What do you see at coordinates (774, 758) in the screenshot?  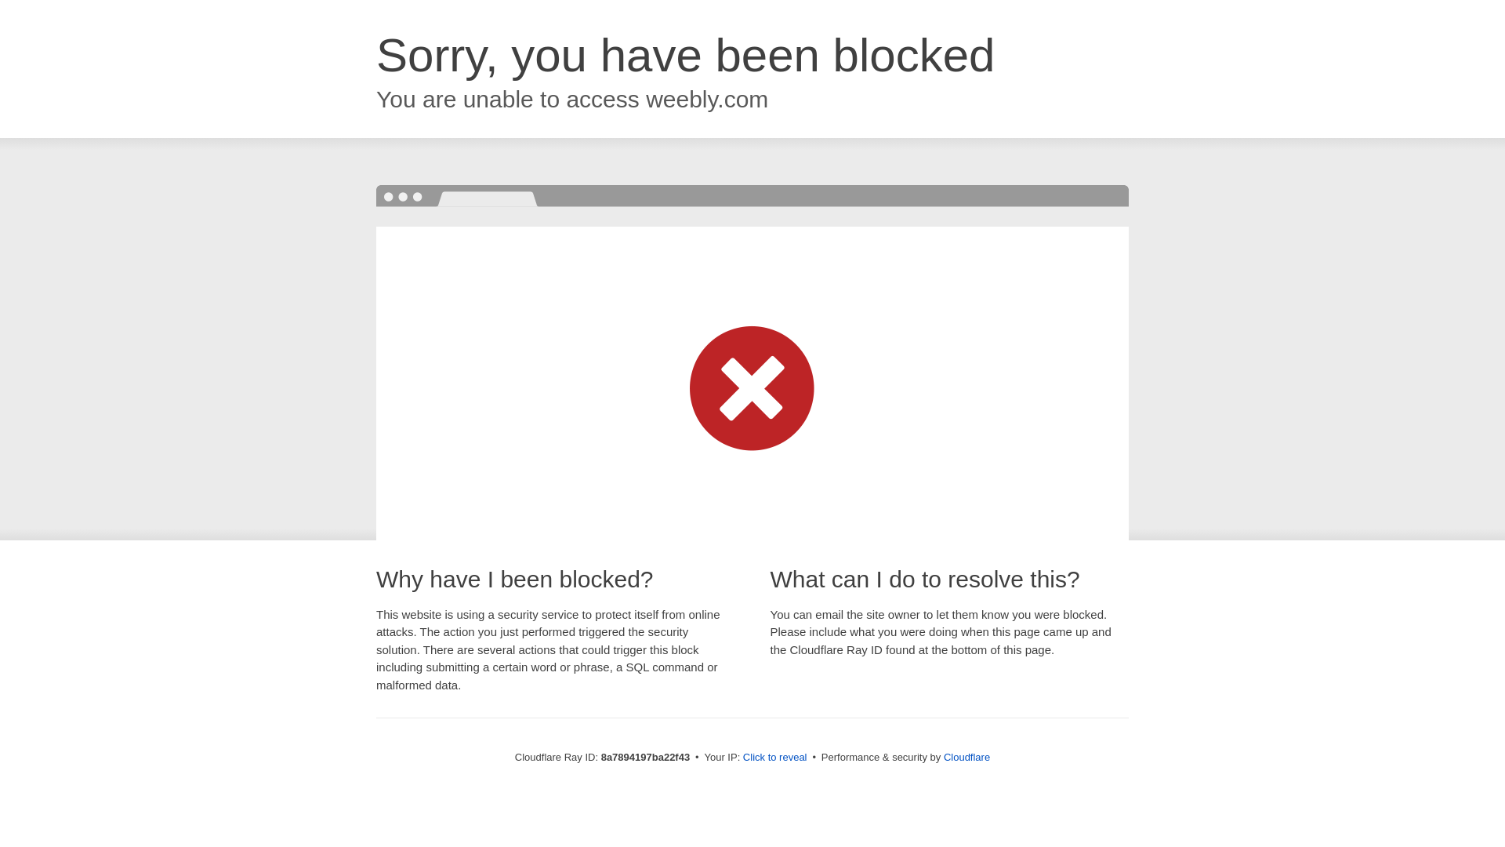 I see `Click to reveal` at bounding box center [774, 758].